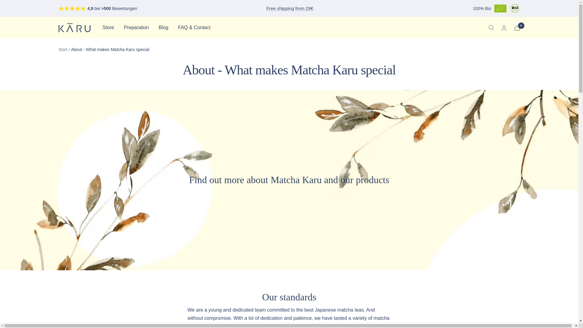 This screenshot has height=328, width=583. I want to click on 0, so click(517, 28).